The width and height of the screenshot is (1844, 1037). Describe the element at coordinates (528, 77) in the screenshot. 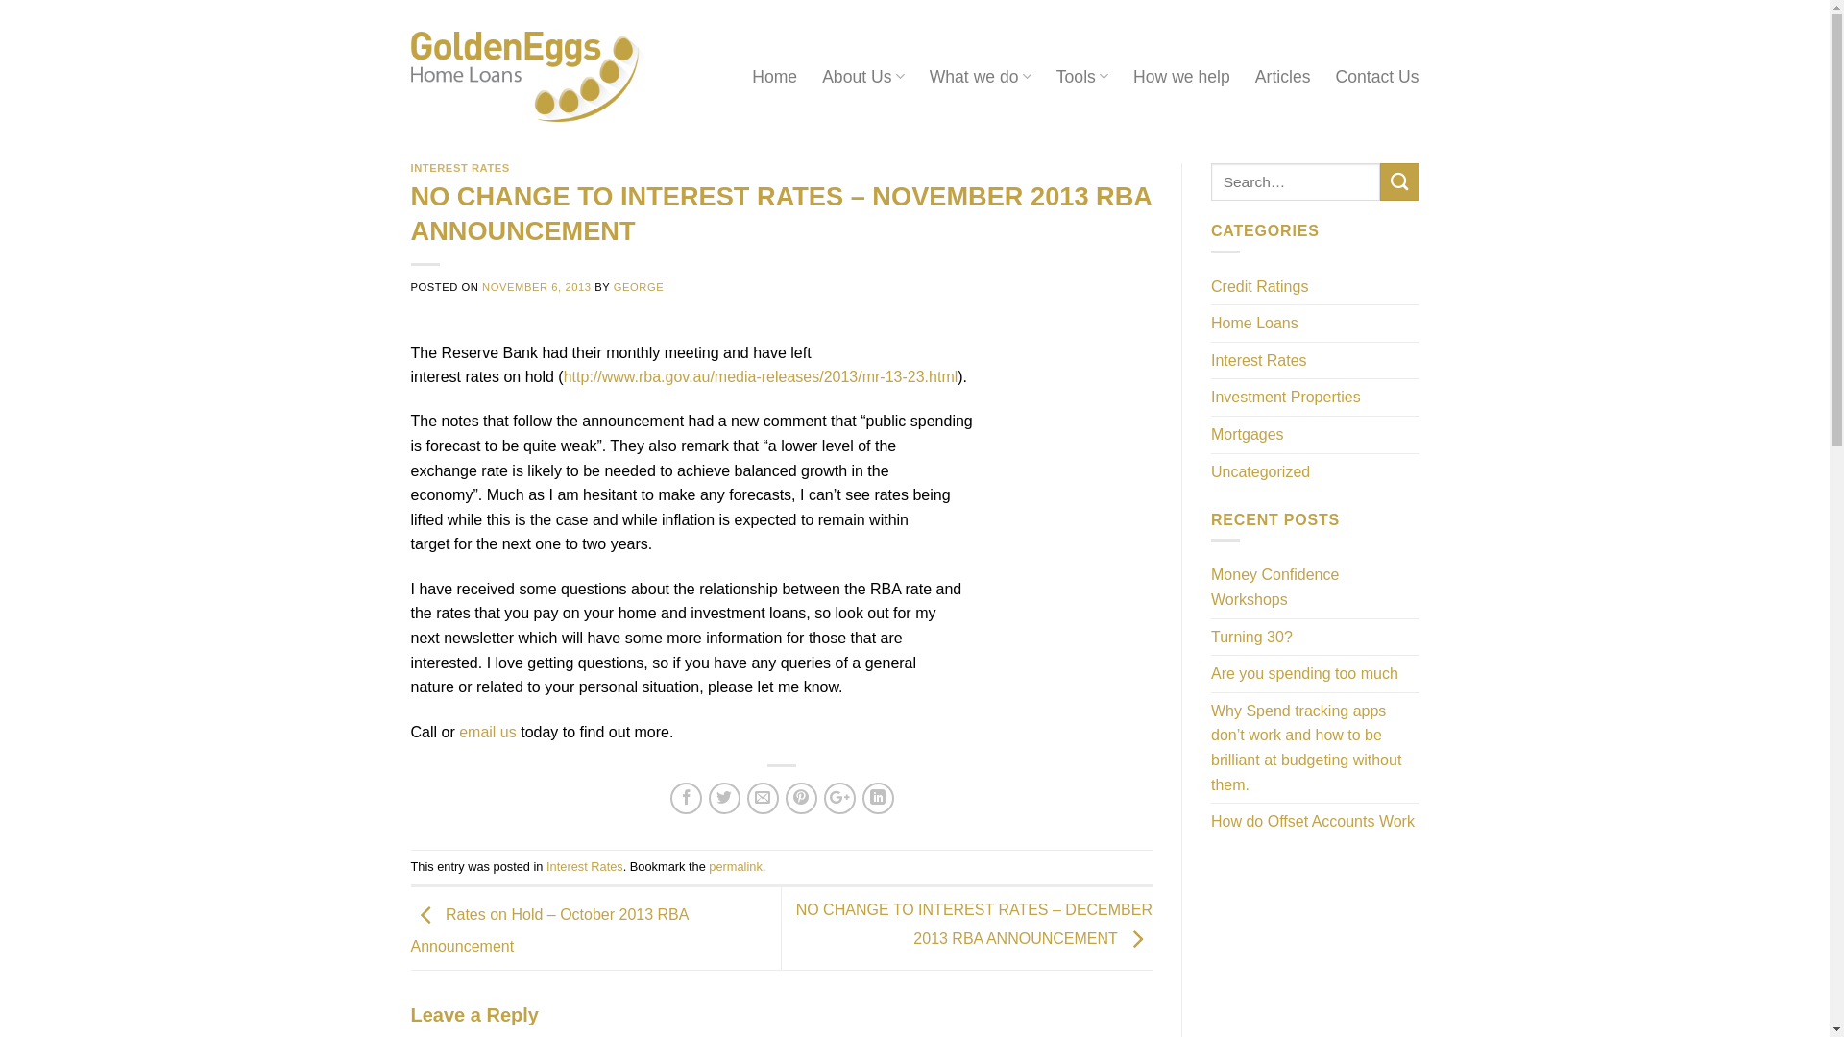

I see `Golden Eggs Home Loans - Home Loan Experts` at that location.